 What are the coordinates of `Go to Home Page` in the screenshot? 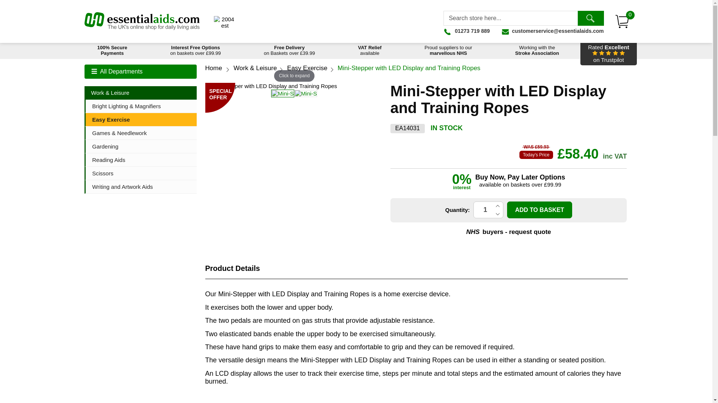 It's located at (225, 22).